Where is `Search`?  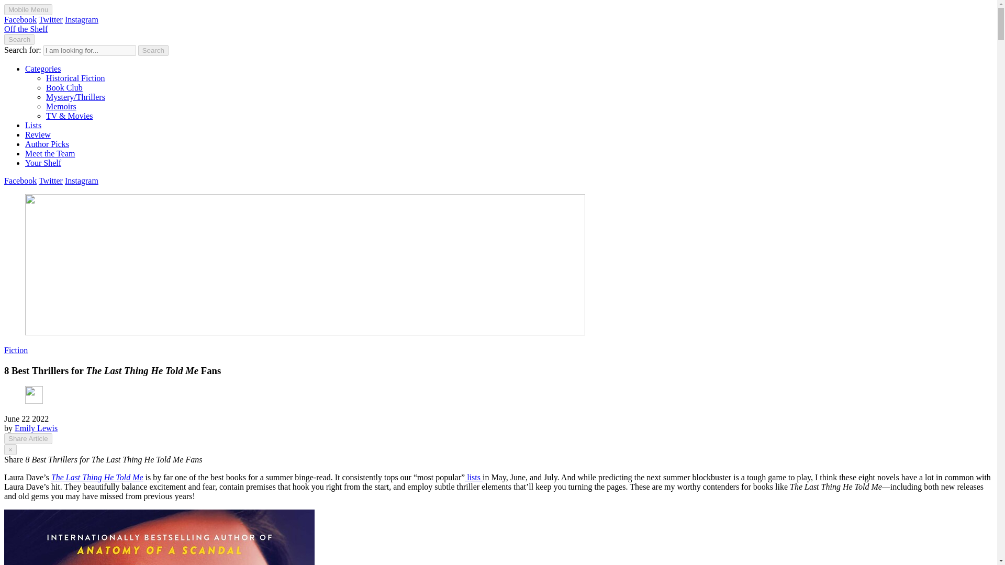 Search is located at coordinates (153, 50).